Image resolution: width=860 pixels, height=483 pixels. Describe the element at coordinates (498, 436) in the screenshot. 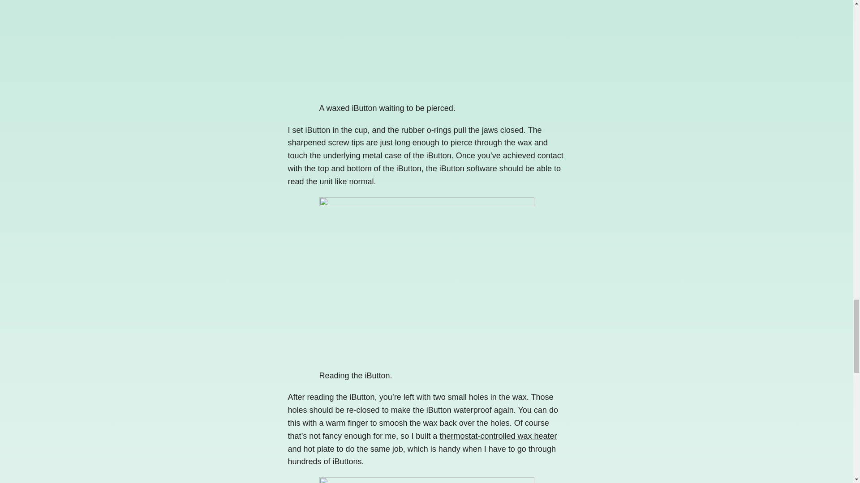

I see `thermostat-controlled wax heater` at that location.